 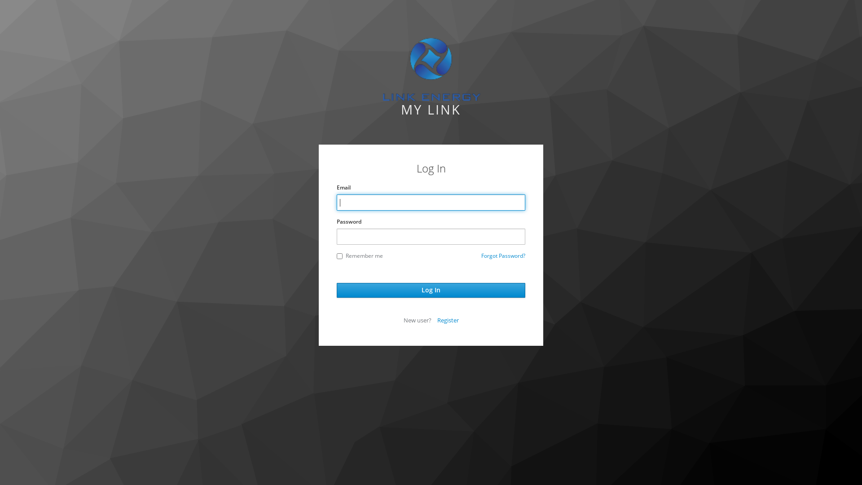 I want to click on Forgot Password?, so click(x=503, y=256).